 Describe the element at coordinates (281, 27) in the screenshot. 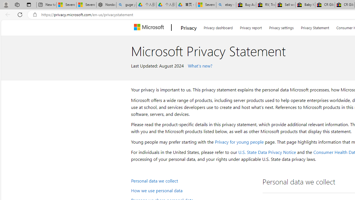

I see `Privacy settings` at that location.